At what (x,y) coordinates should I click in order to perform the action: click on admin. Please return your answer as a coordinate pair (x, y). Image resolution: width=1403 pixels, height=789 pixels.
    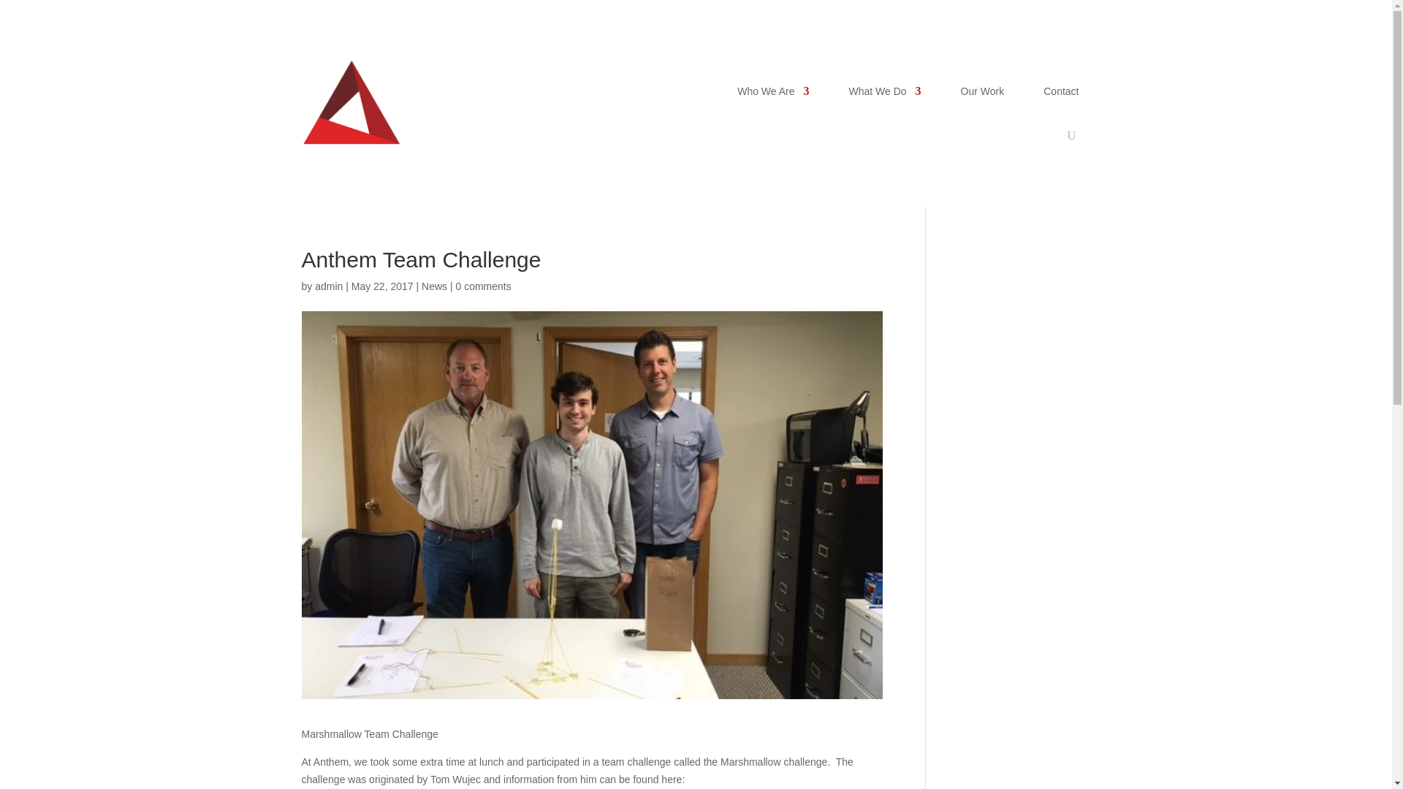
    Looking at the image, I should click on (328, 286).